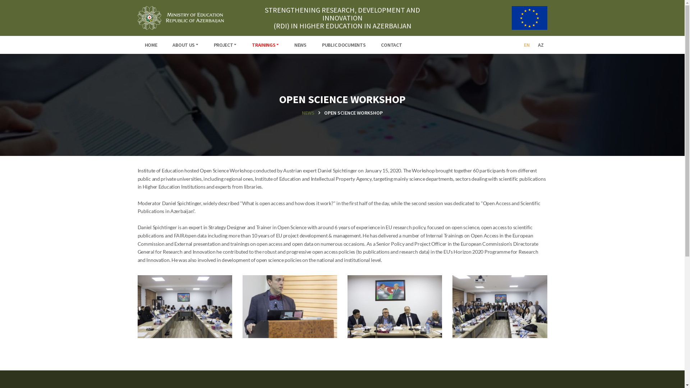 The width and height of the screenshot is (690, 388). What do you see at coordinates (527, 45) in the screenshot?
I see `EN` at bounding box center [527, 45].